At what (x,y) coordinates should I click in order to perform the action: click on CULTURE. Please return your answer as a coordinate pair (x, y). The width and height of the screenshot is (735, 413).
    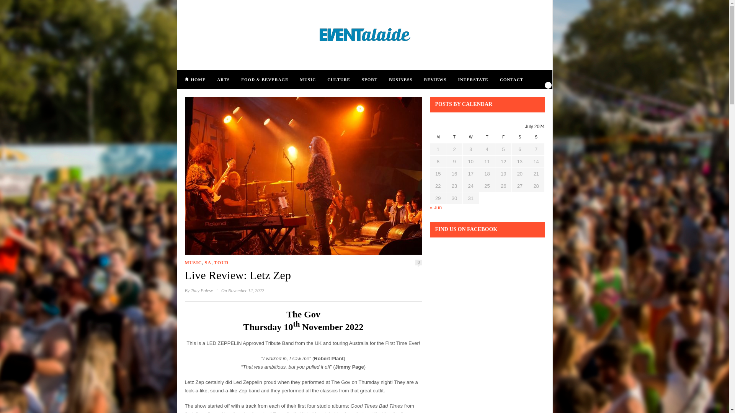
    Looking at the image, I should click on (338, 79).